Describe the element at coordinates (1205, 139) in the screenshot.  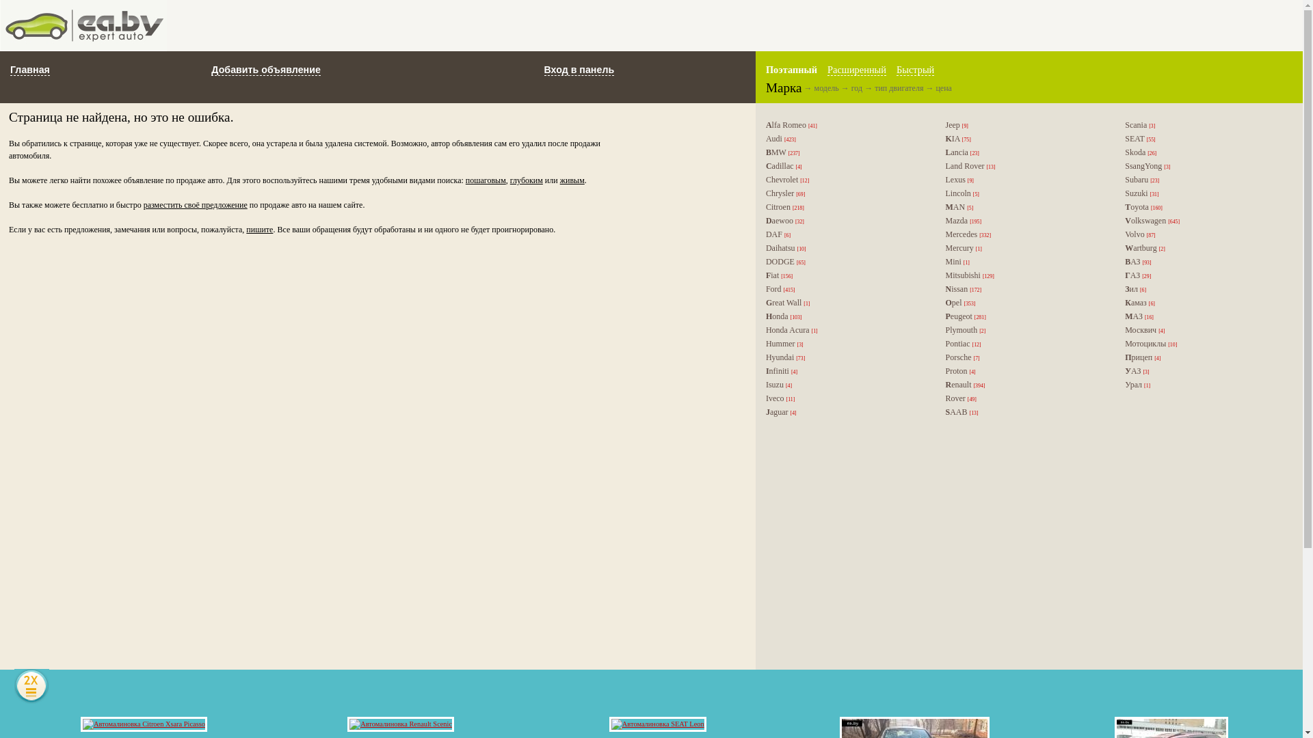
I see `SEAT [55]` at that location.